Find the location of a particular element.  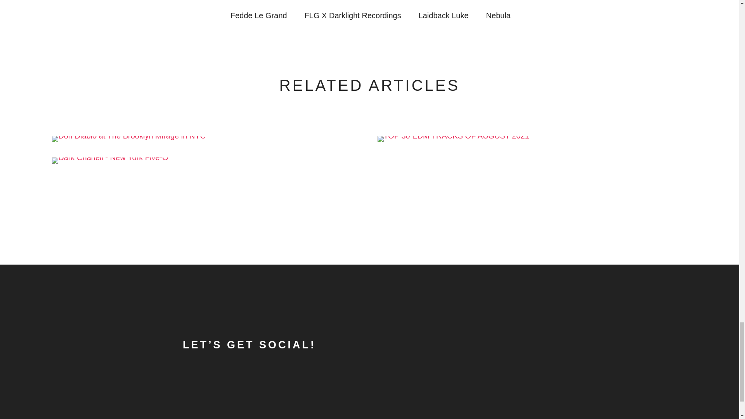

Nebula is located at coordinates (498, 16).